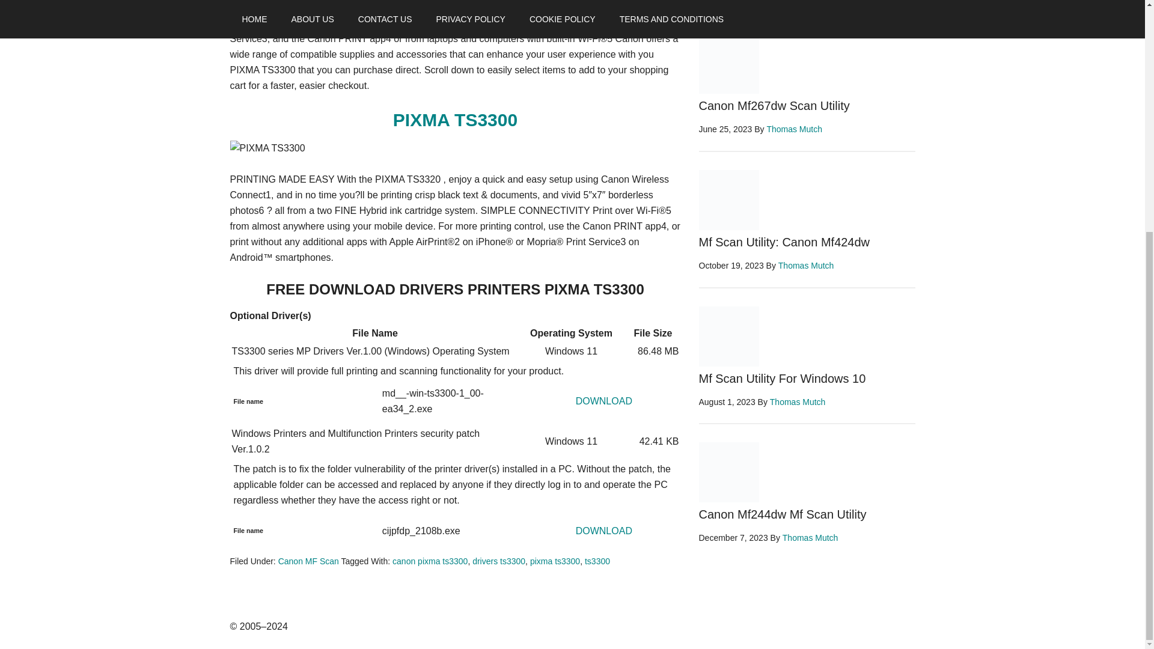 The width and height of the screenshot is (1154, 649). I want to click on DOWNLOAD, so click(604, 531).